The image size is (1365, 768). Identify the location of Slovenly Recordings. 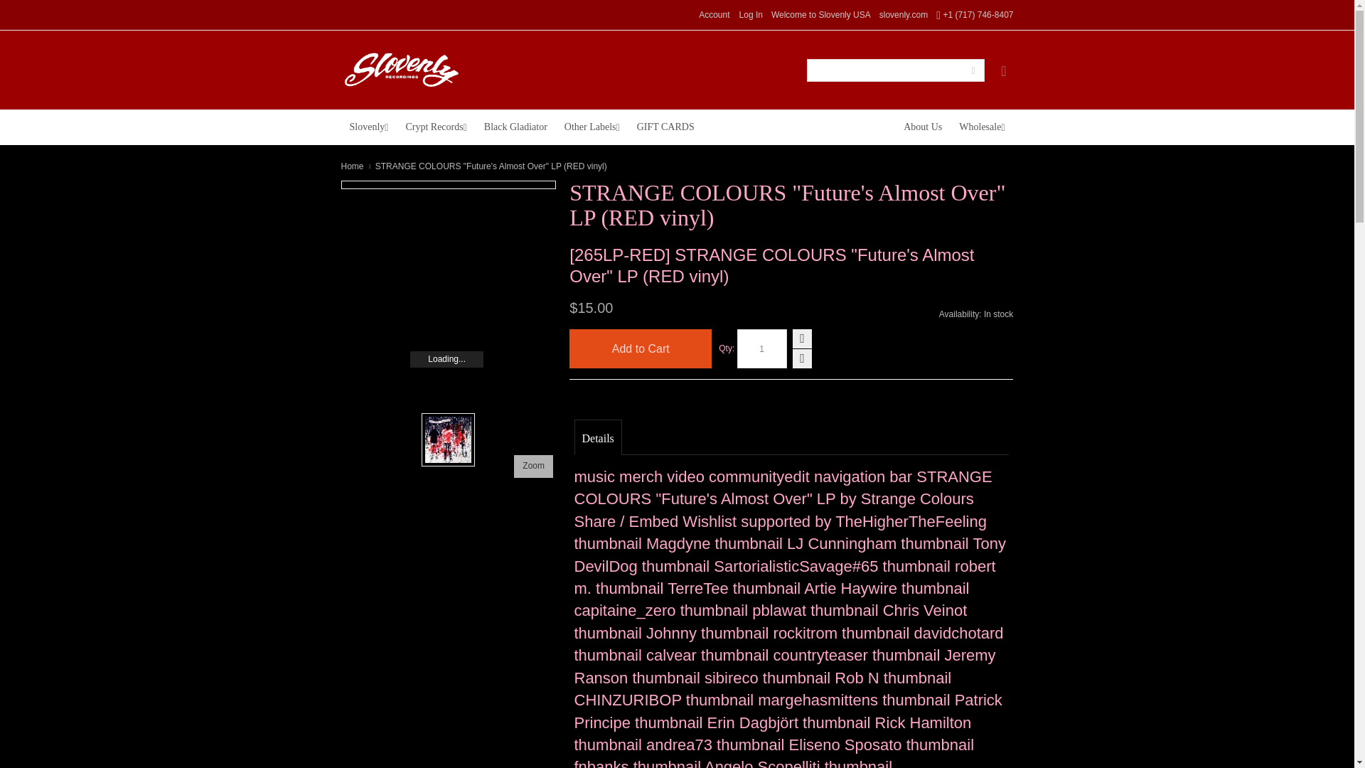
(402, 70).